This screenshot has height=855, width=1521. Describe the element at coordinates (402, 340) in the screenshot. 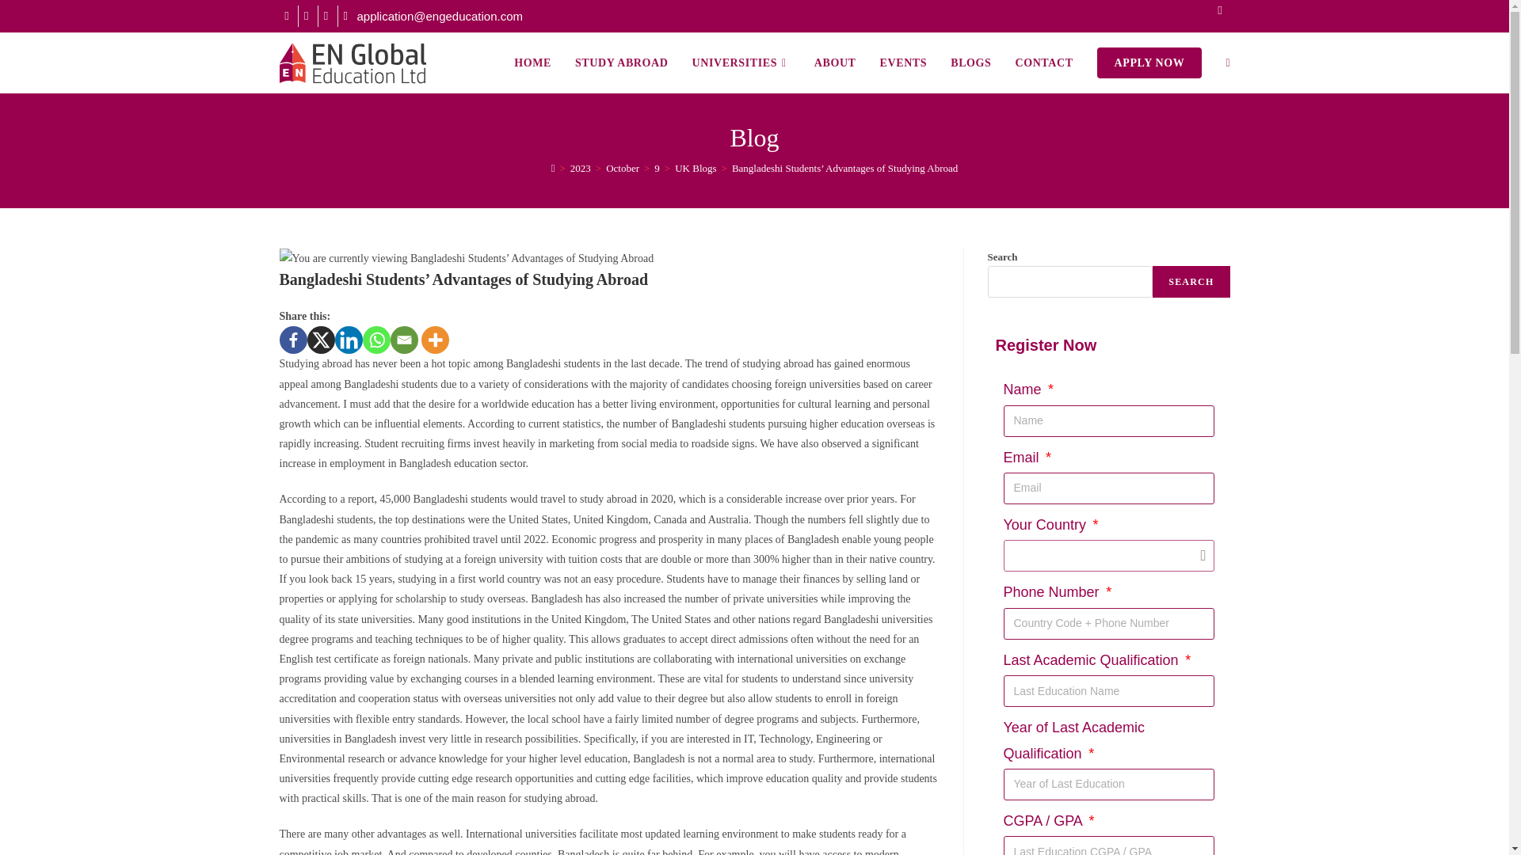

I see `Email` at that location.